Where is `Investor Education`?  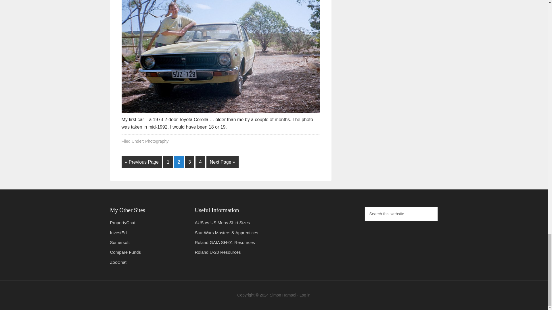
Investor Education is located at coordinates (118, 232).